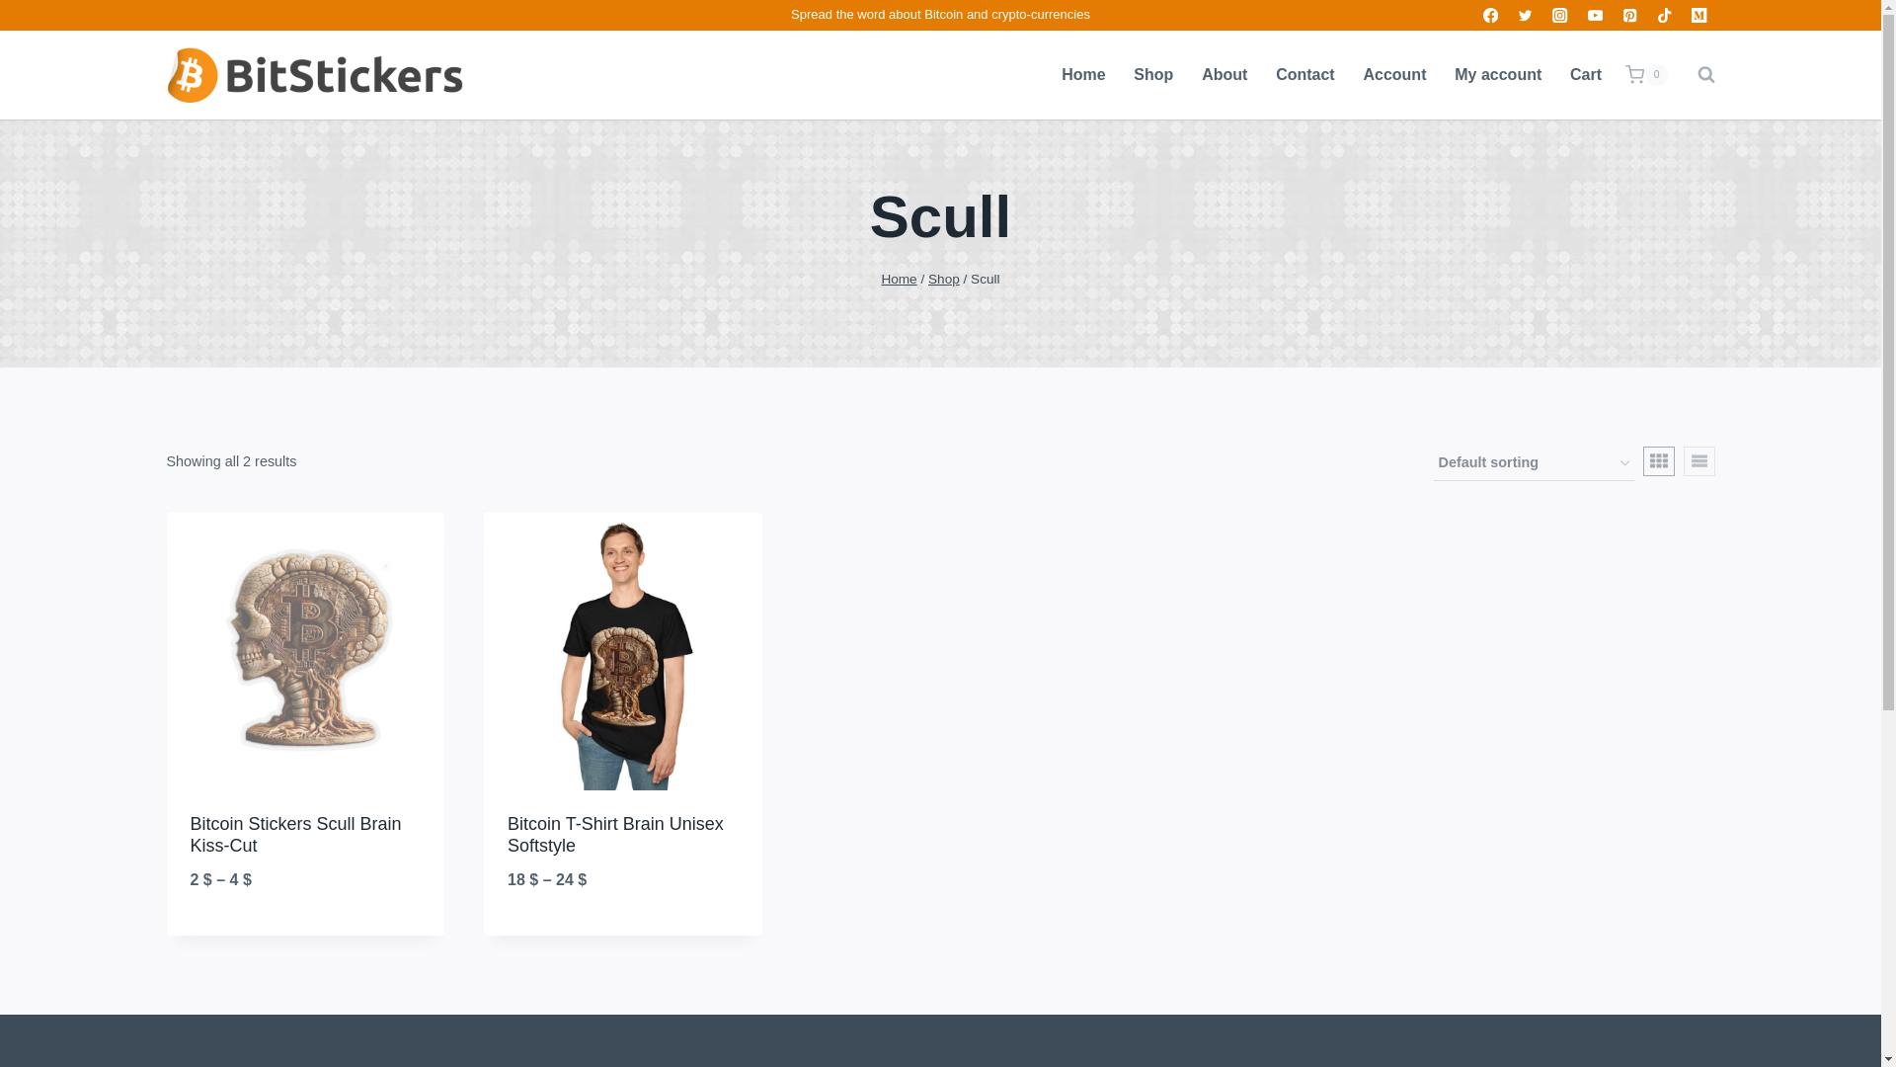  I want to click on Home, so click(1084, 75).